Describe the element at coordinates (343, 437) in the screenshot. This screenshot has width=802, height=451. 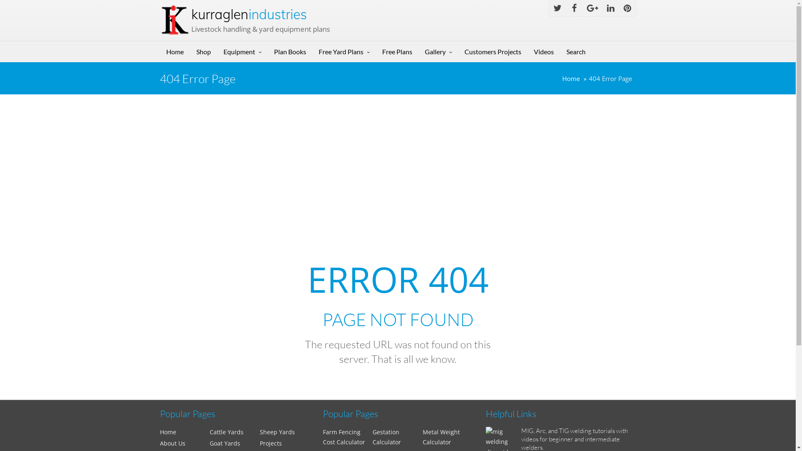
I see `Farm Fencing Cost Calculator` at that location.